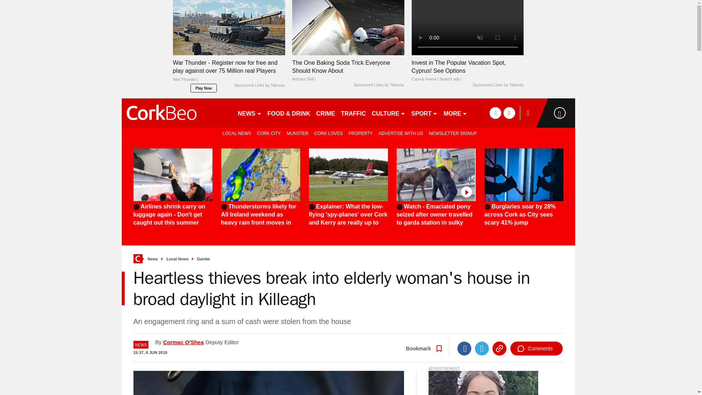 The height and width of the screenshot is (395, 702). What do you see at coordinates (467, 71) in the screenshot?
I see `Invest in The Popular Vacation Spot, Cyprus! See Options` at bounding box center [467, 71].